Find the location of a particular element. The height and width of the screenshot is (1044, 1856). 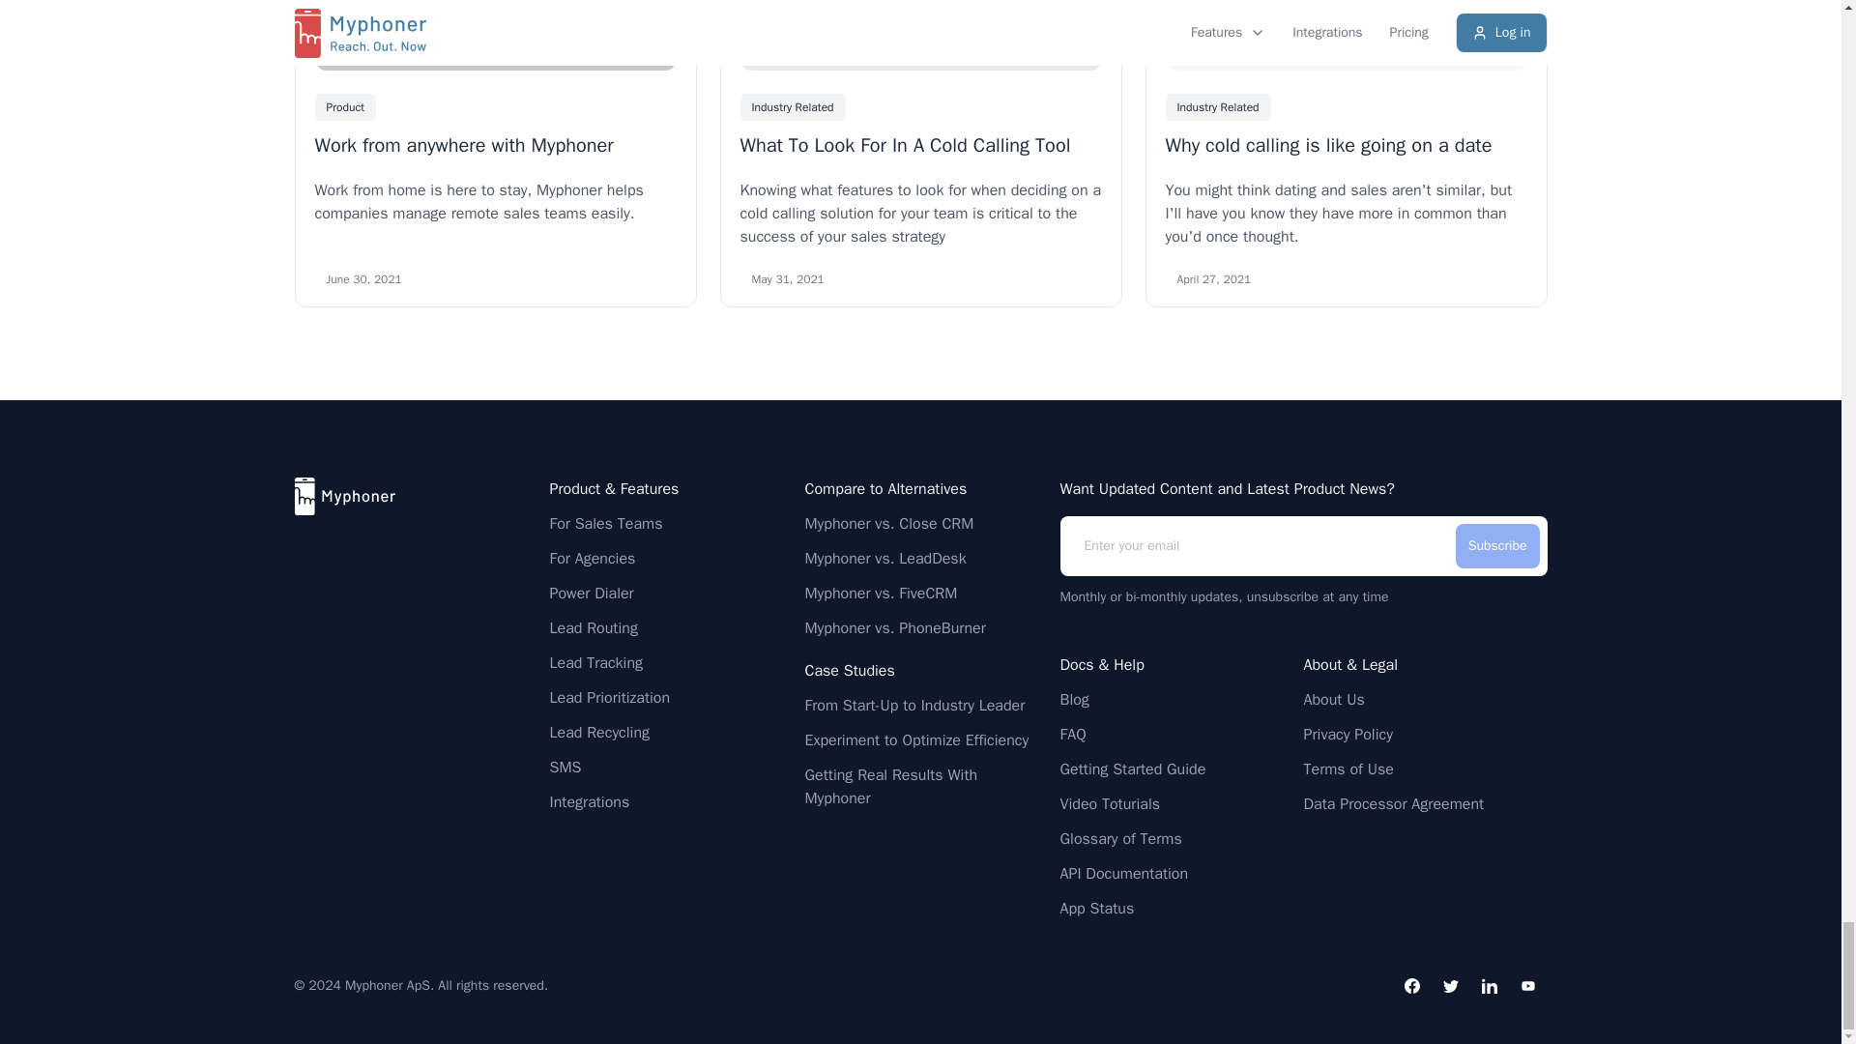

Power Dialer is located at coordinates (591, 594).